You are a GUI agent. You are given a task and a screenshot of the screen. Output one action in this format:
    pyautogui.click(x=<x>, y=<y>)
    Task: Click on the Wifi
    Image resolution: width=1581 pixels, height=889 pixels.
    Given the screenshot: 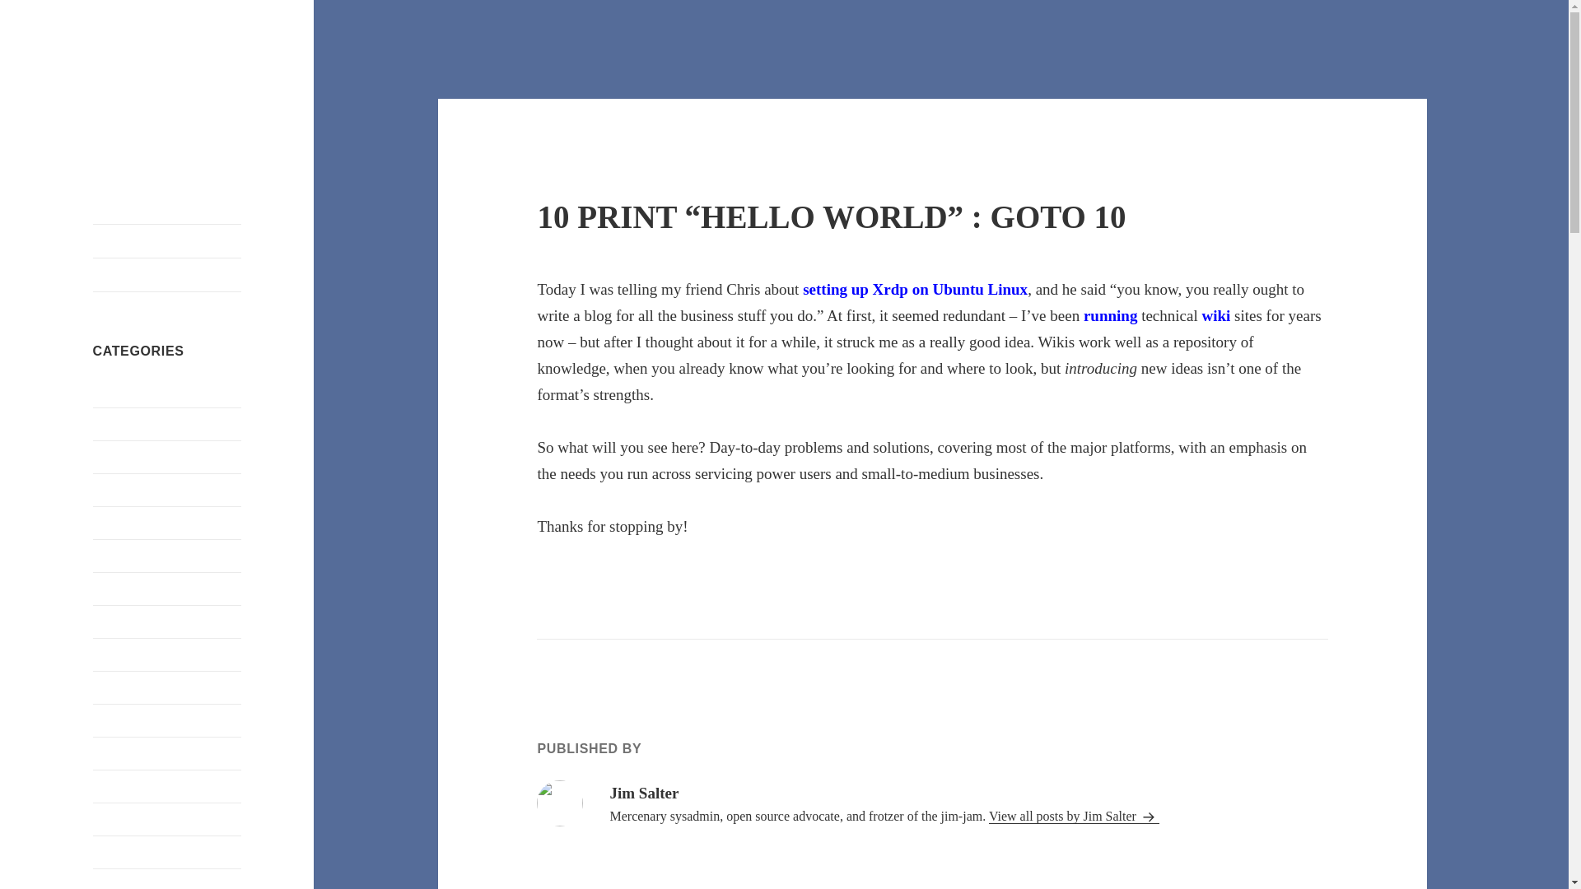 What is the action you would take?
    pyautogui.click(x=104, y=851)
    